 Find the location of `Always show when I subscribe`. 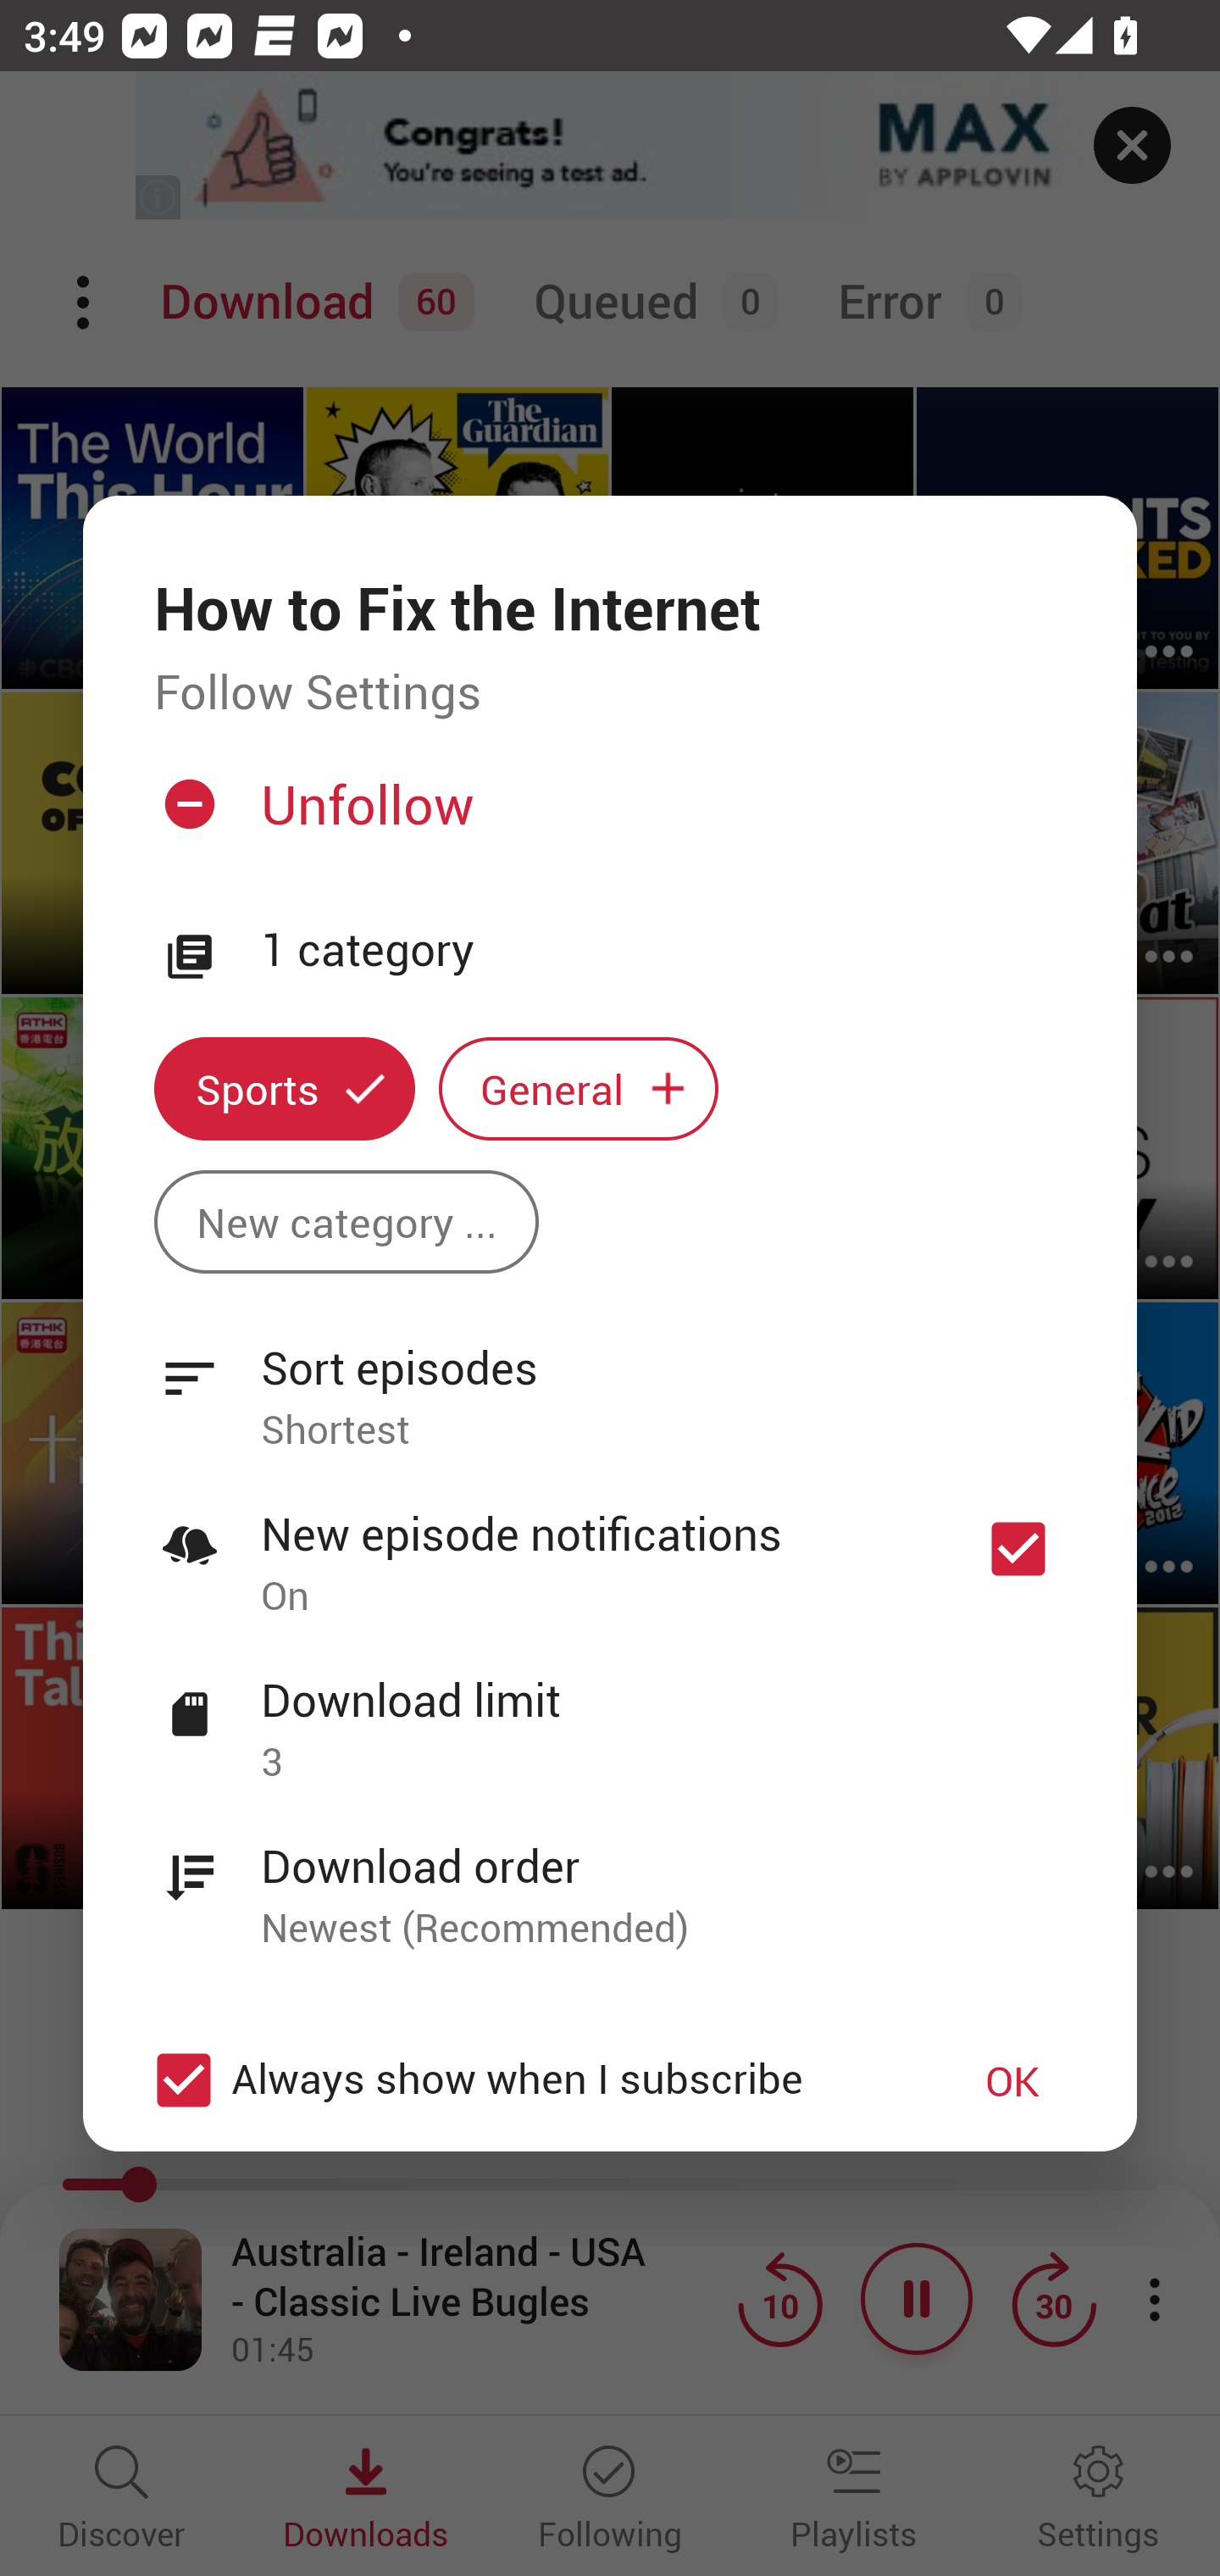

Always show when I subscribe is located at coordinates (527, 2079).